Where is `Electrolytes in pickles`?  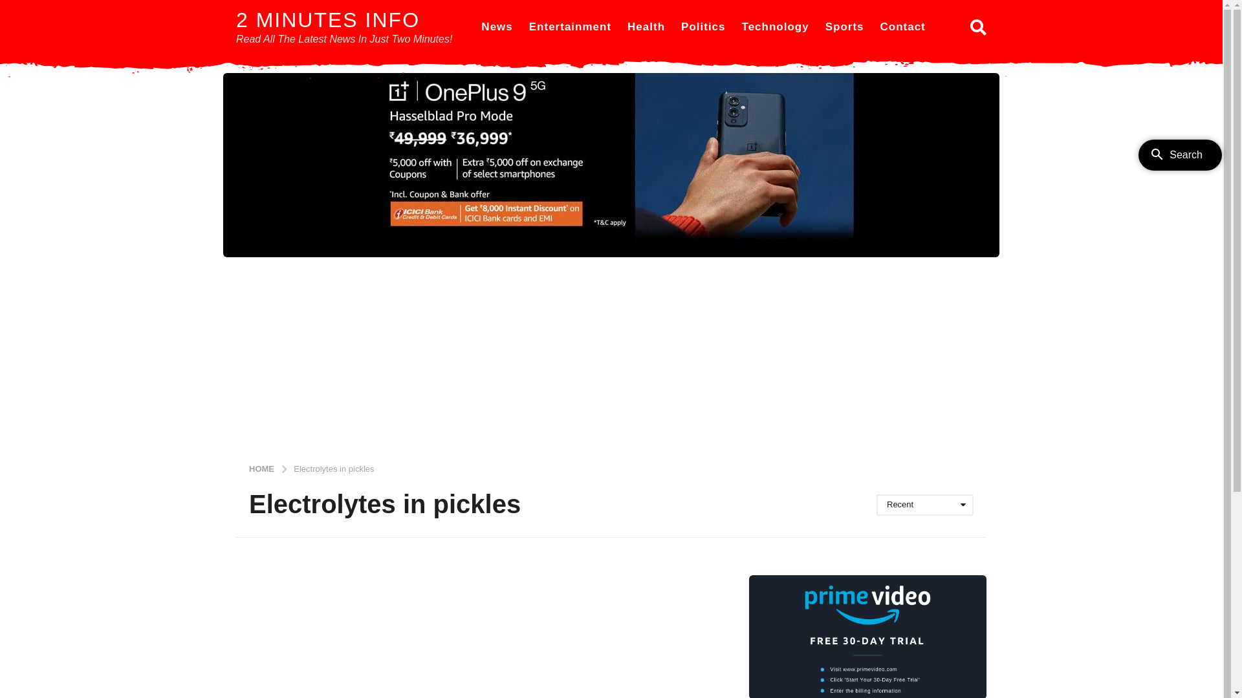 Electrolytes in pickles is located at coordinates (334, 468).